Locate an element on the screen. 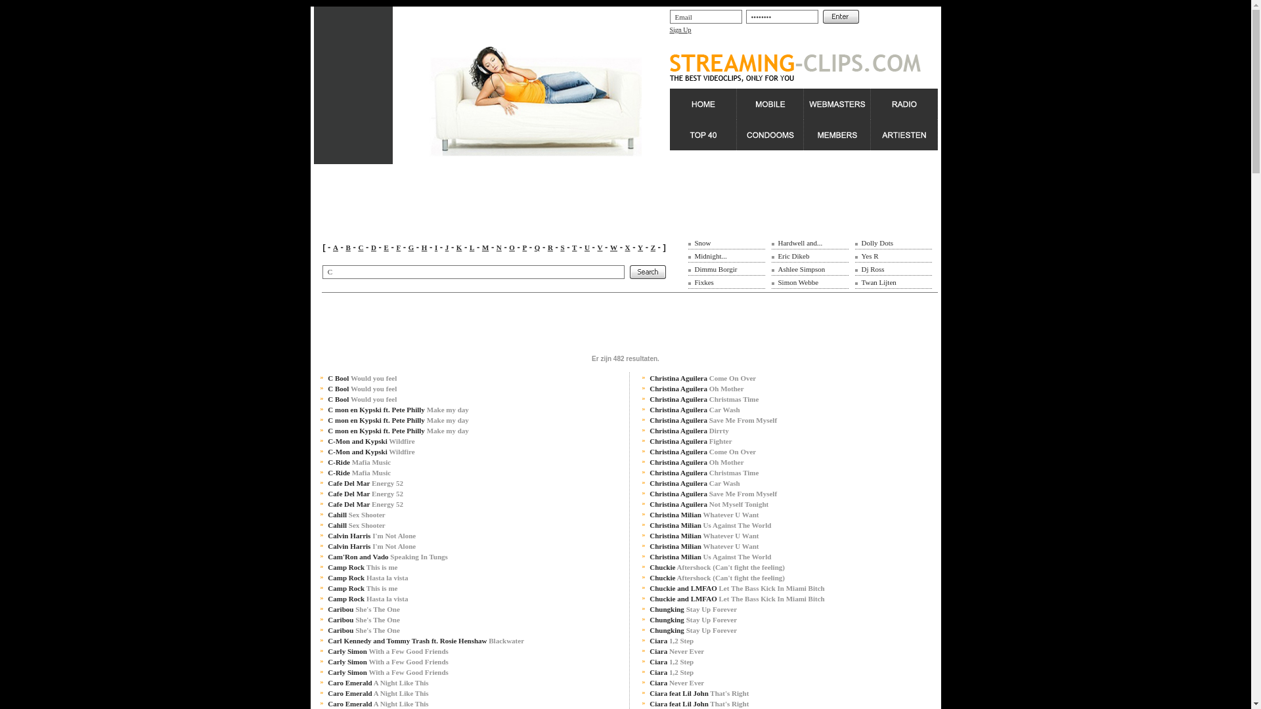 The image size is (1261, 709). X is located at coordinates (628, 247).